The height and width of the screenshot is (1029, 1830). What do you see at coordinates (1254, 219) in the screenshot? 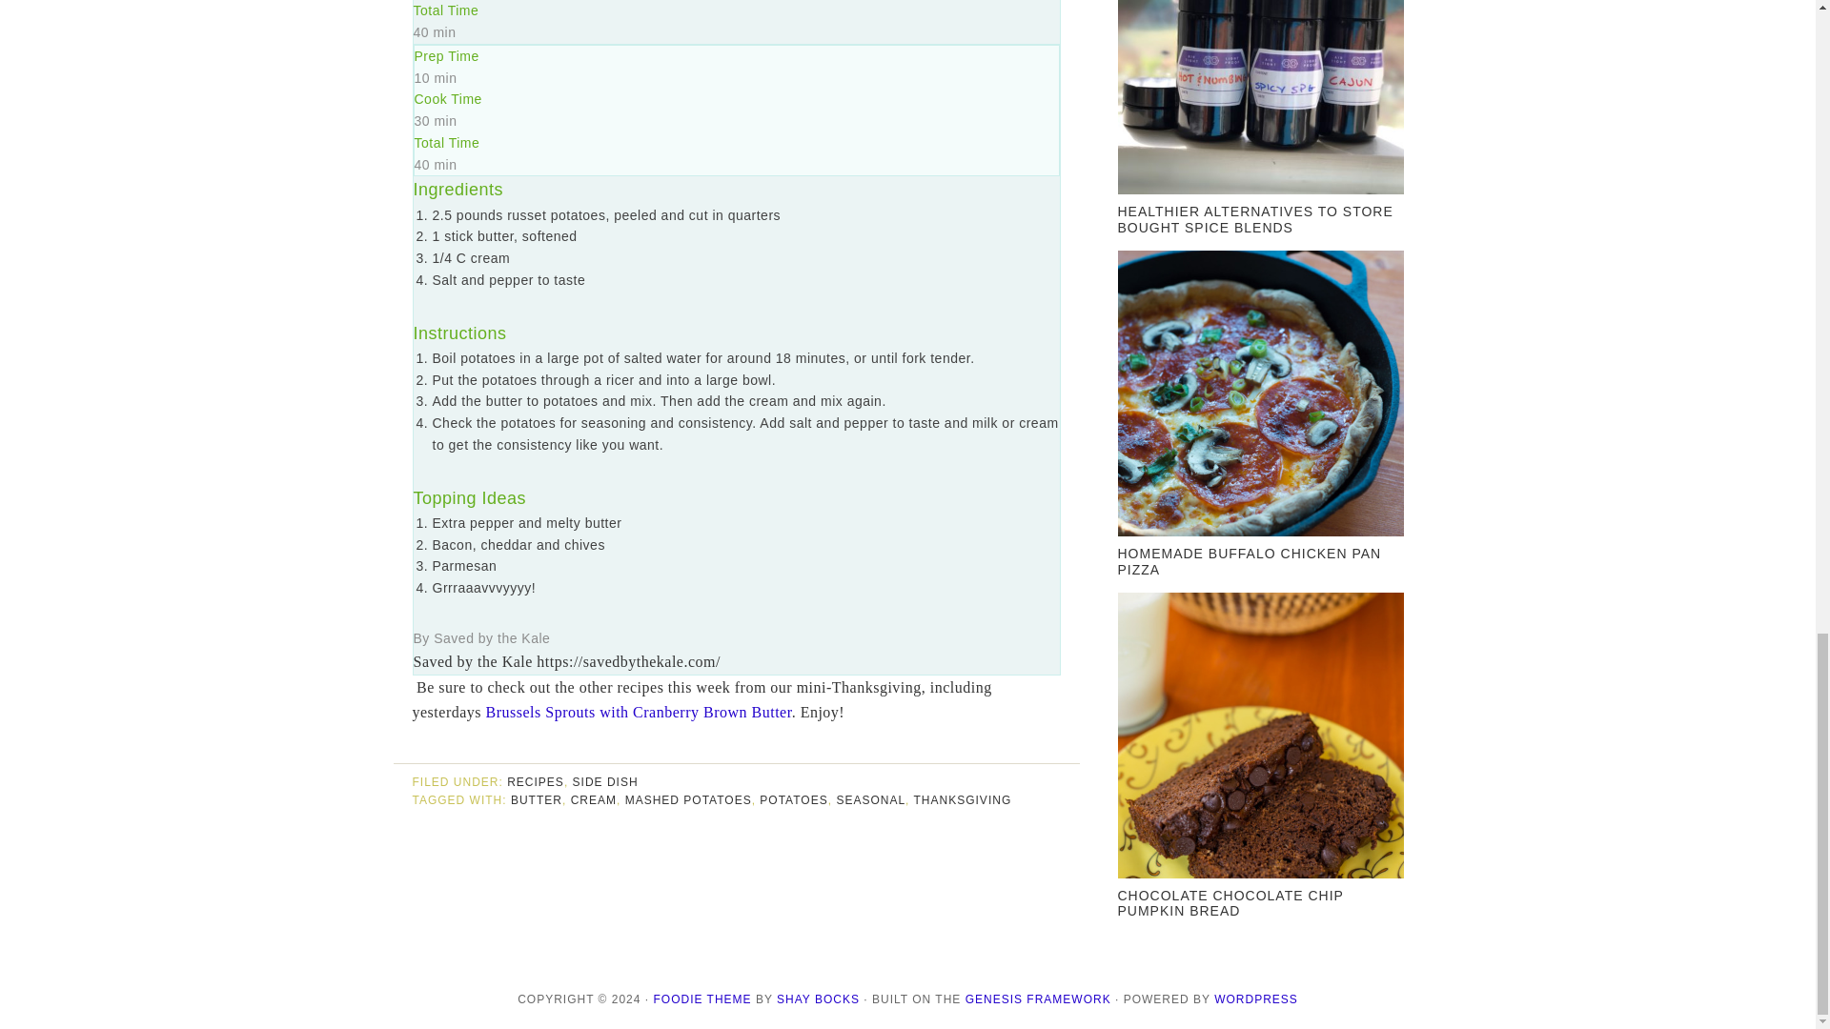
I see `Healthier Alternatives to Store Bought Spice Blends` at bounding box center [1254, 219].